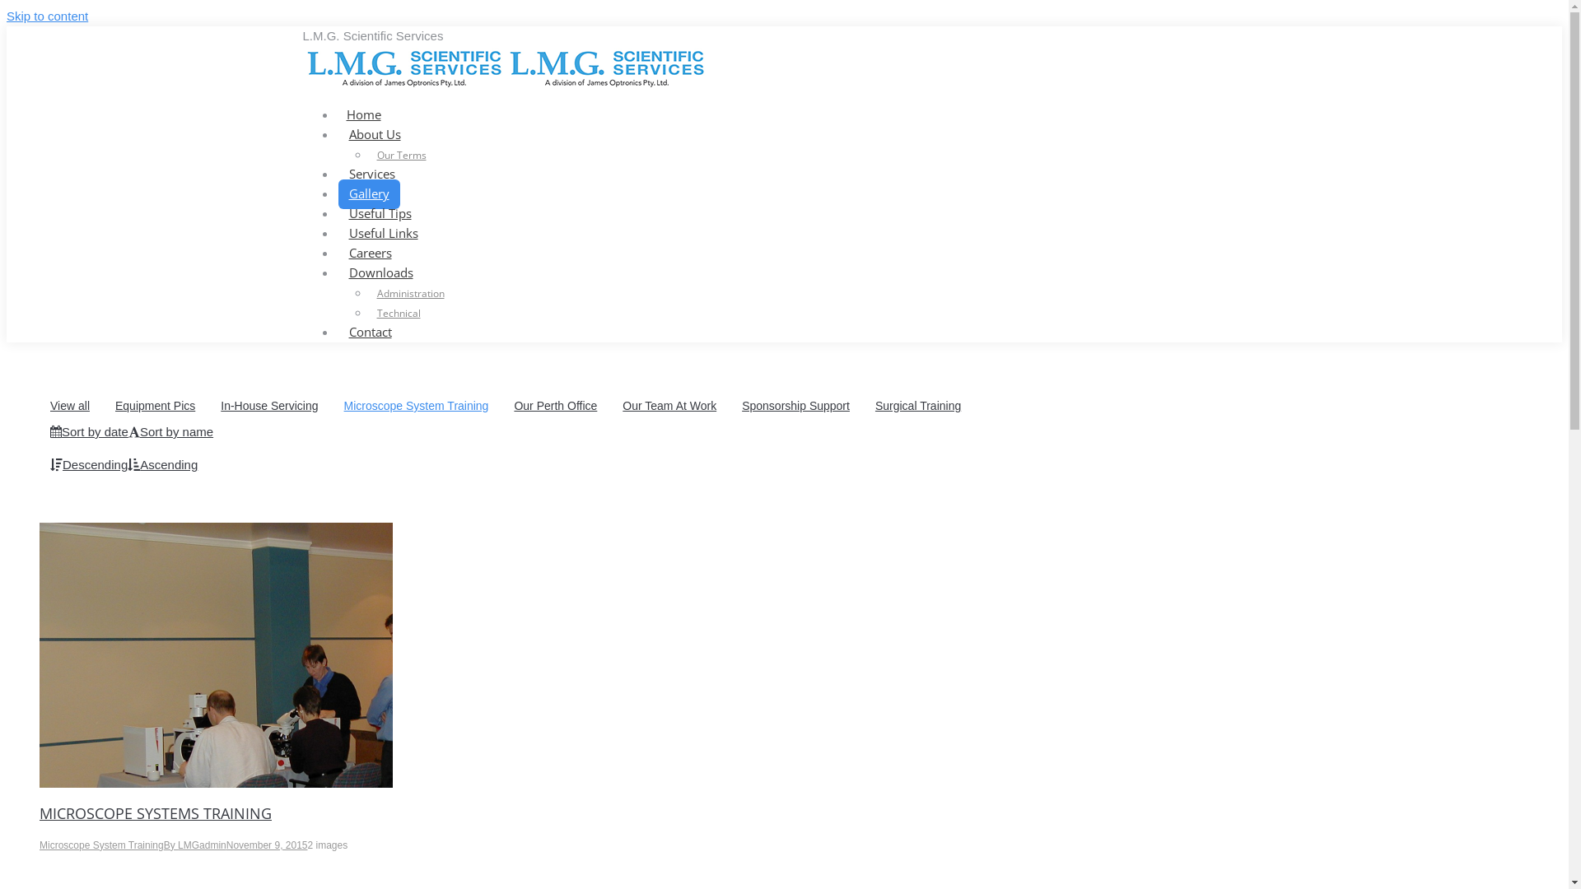 Image resolution: width=1581 pixels, height=889 pixels. What do you see at coordinates (383, 234) in the screenshot?
I see `Useful Links` at bounding box center [383, 234].